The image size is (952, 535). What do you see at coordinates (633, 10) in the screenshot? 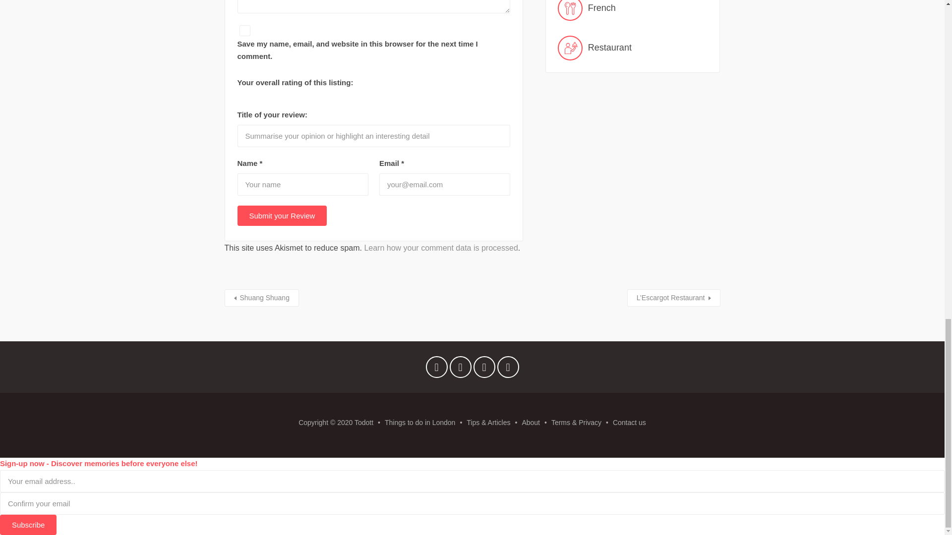
I see `French` at bounding box center [633, 10].